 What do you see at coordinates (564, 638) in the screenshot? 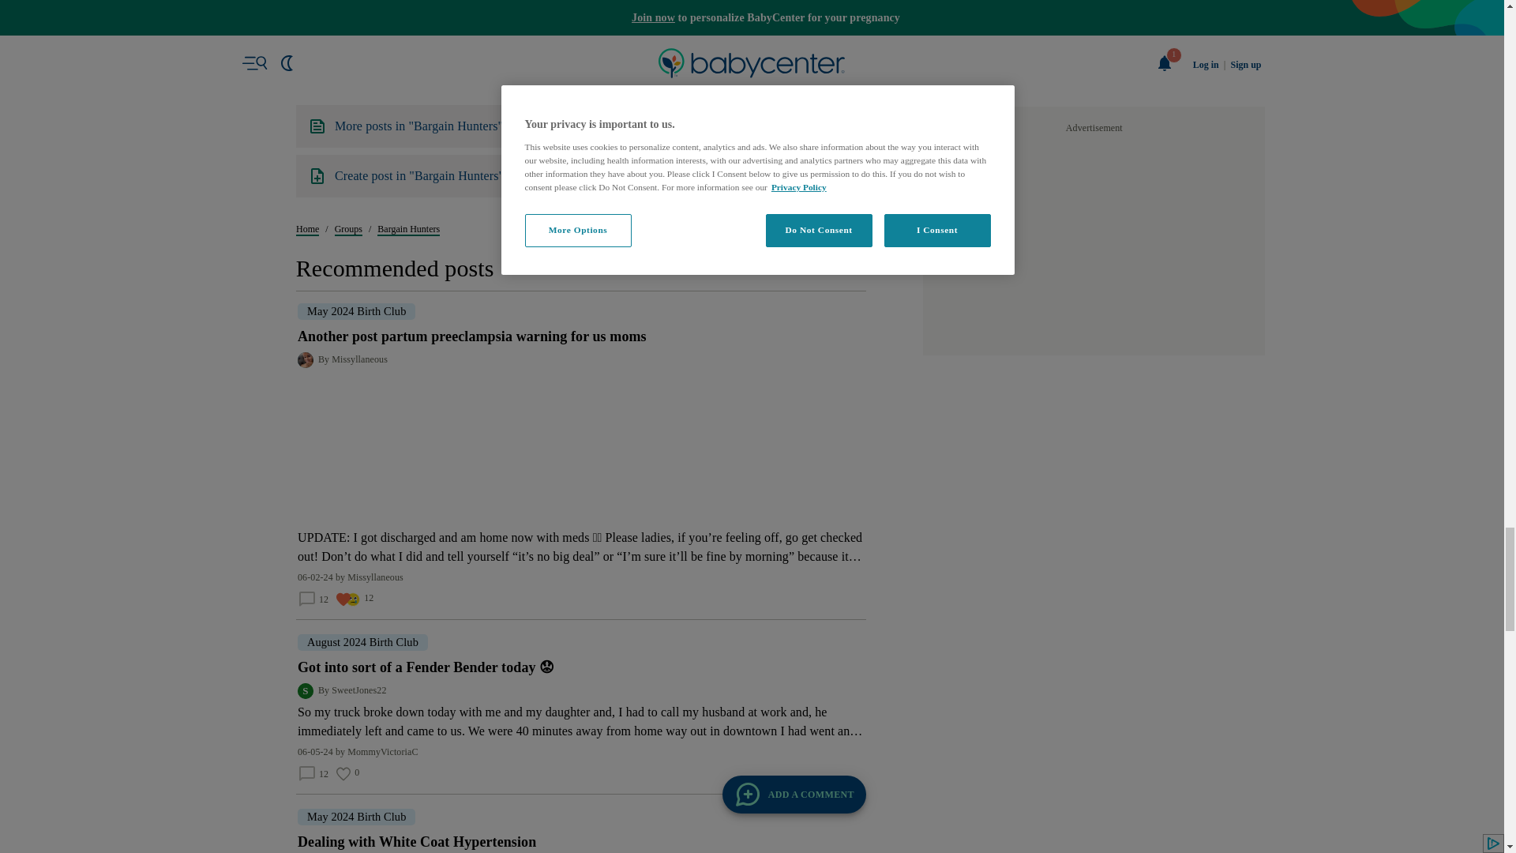
I see `Go to page number` at bounding box center [564, 638].